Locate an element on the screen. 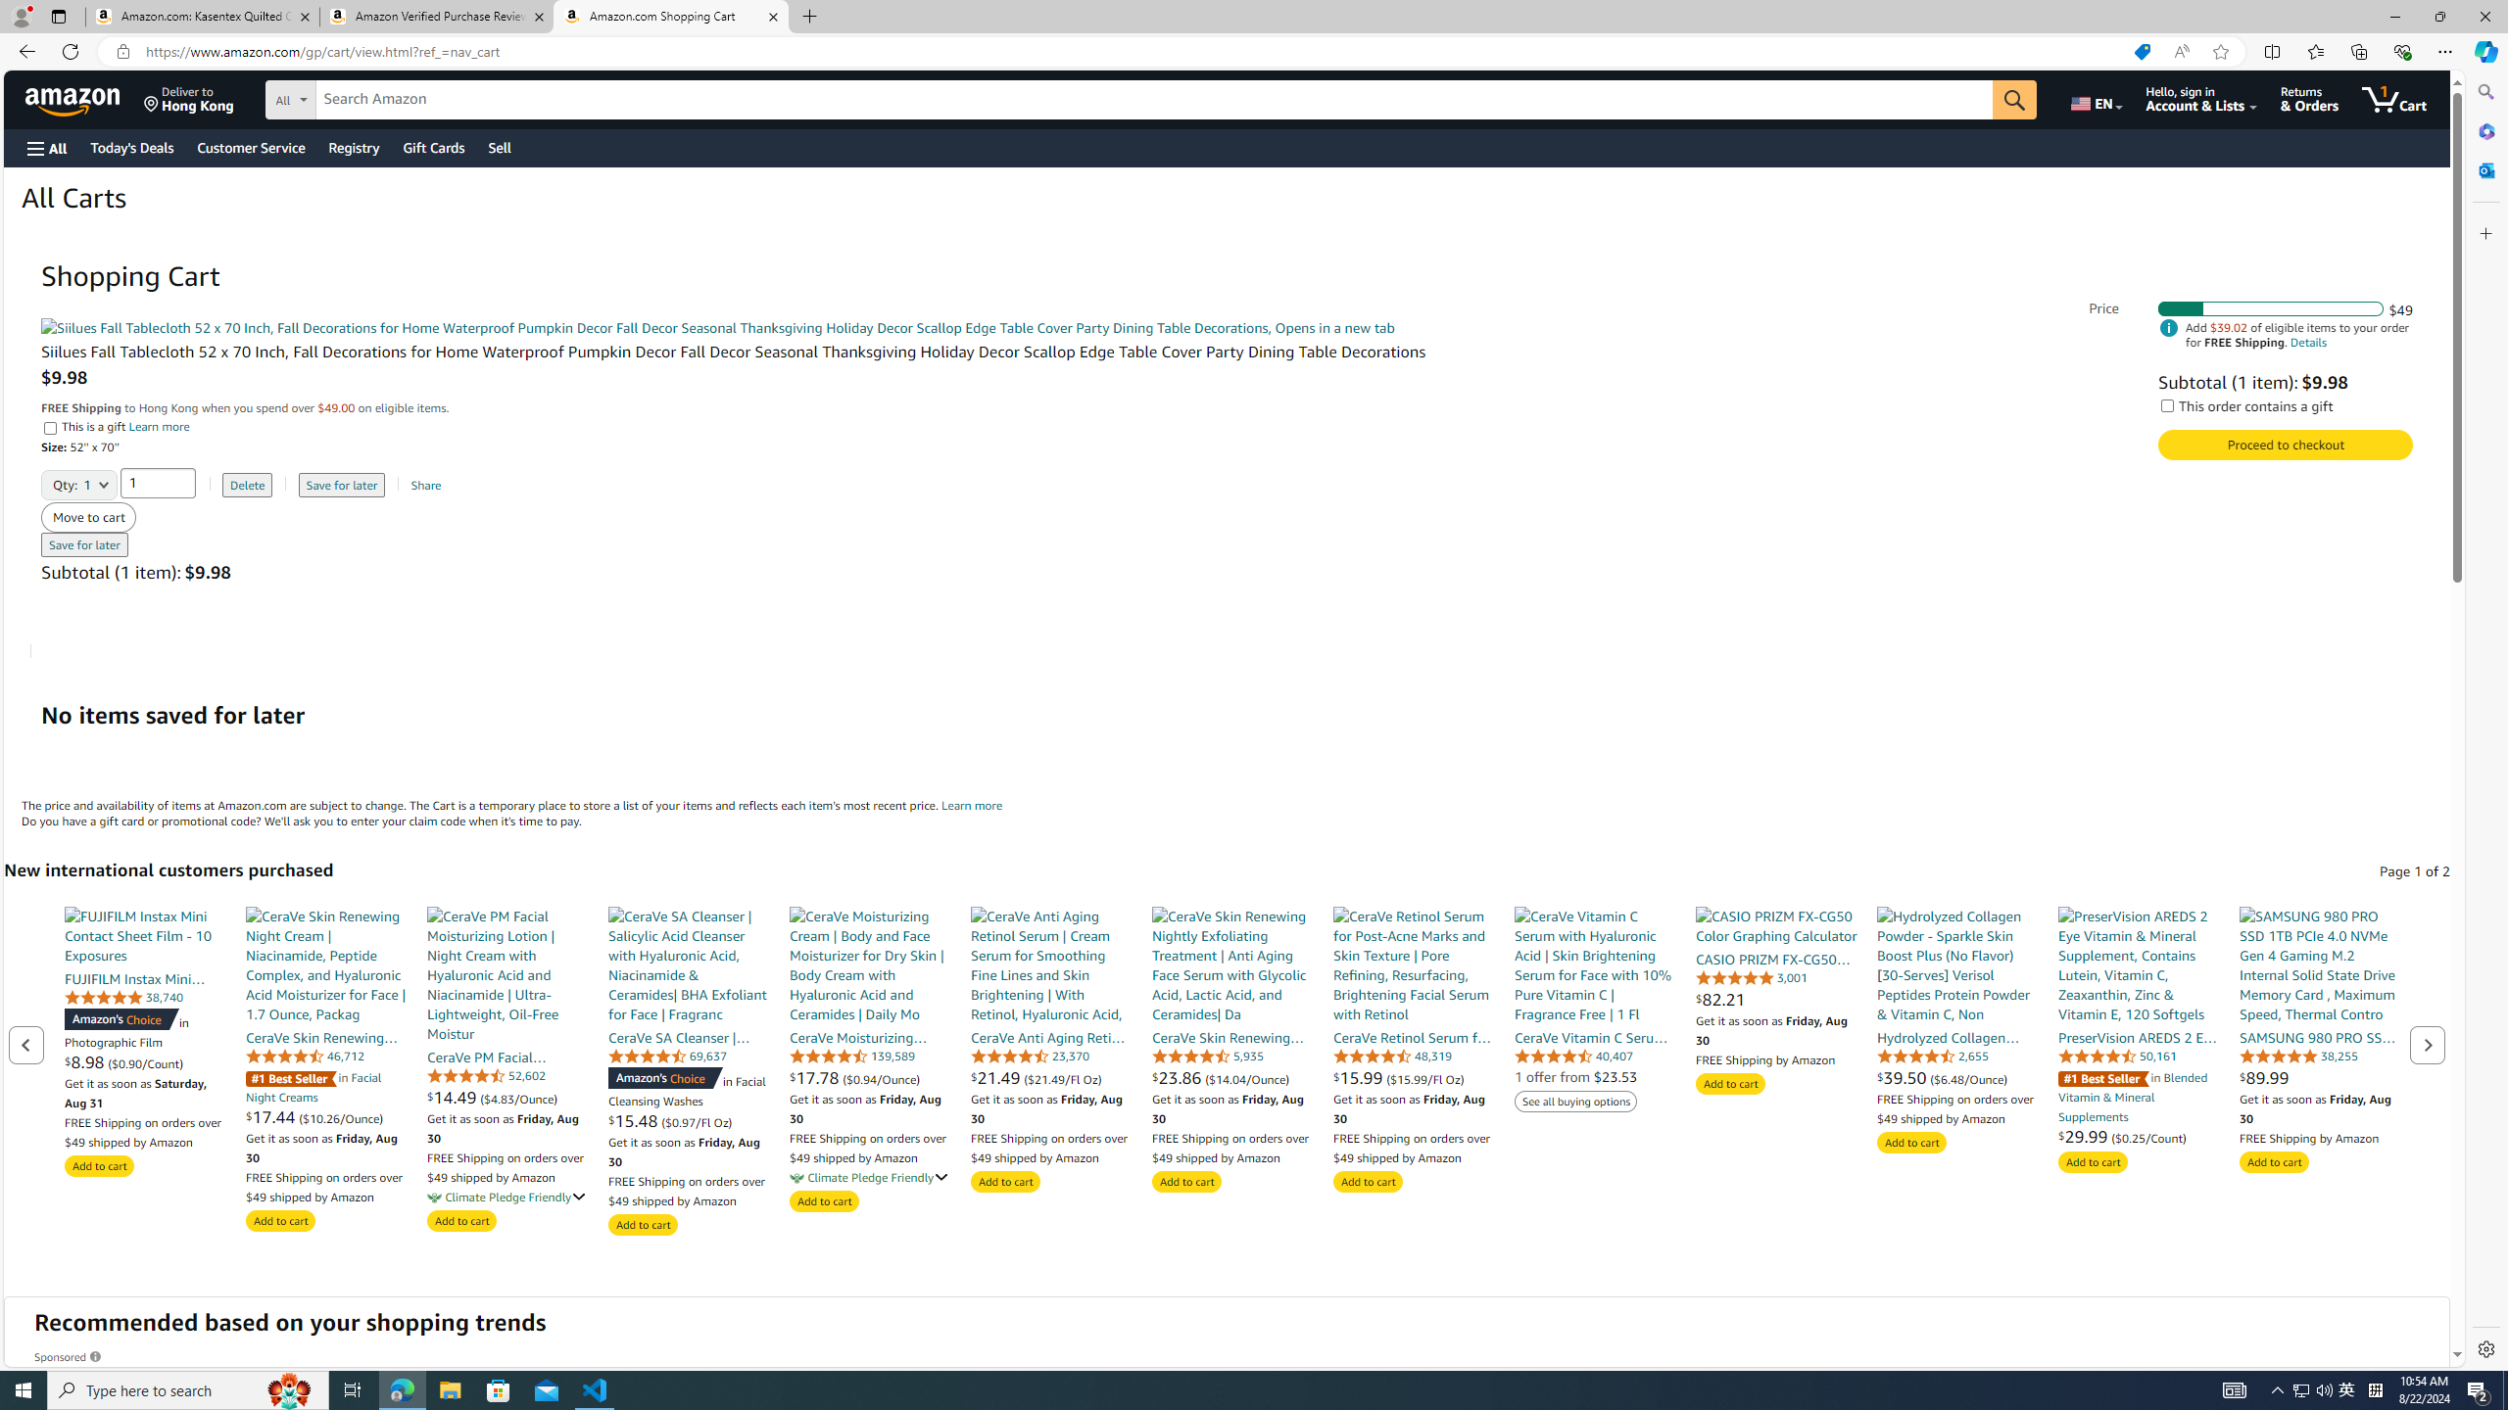 The height and width of the screenshot is (1410, 2508). 1 offer from $23.53 is located at coordinates (1575, 1076).